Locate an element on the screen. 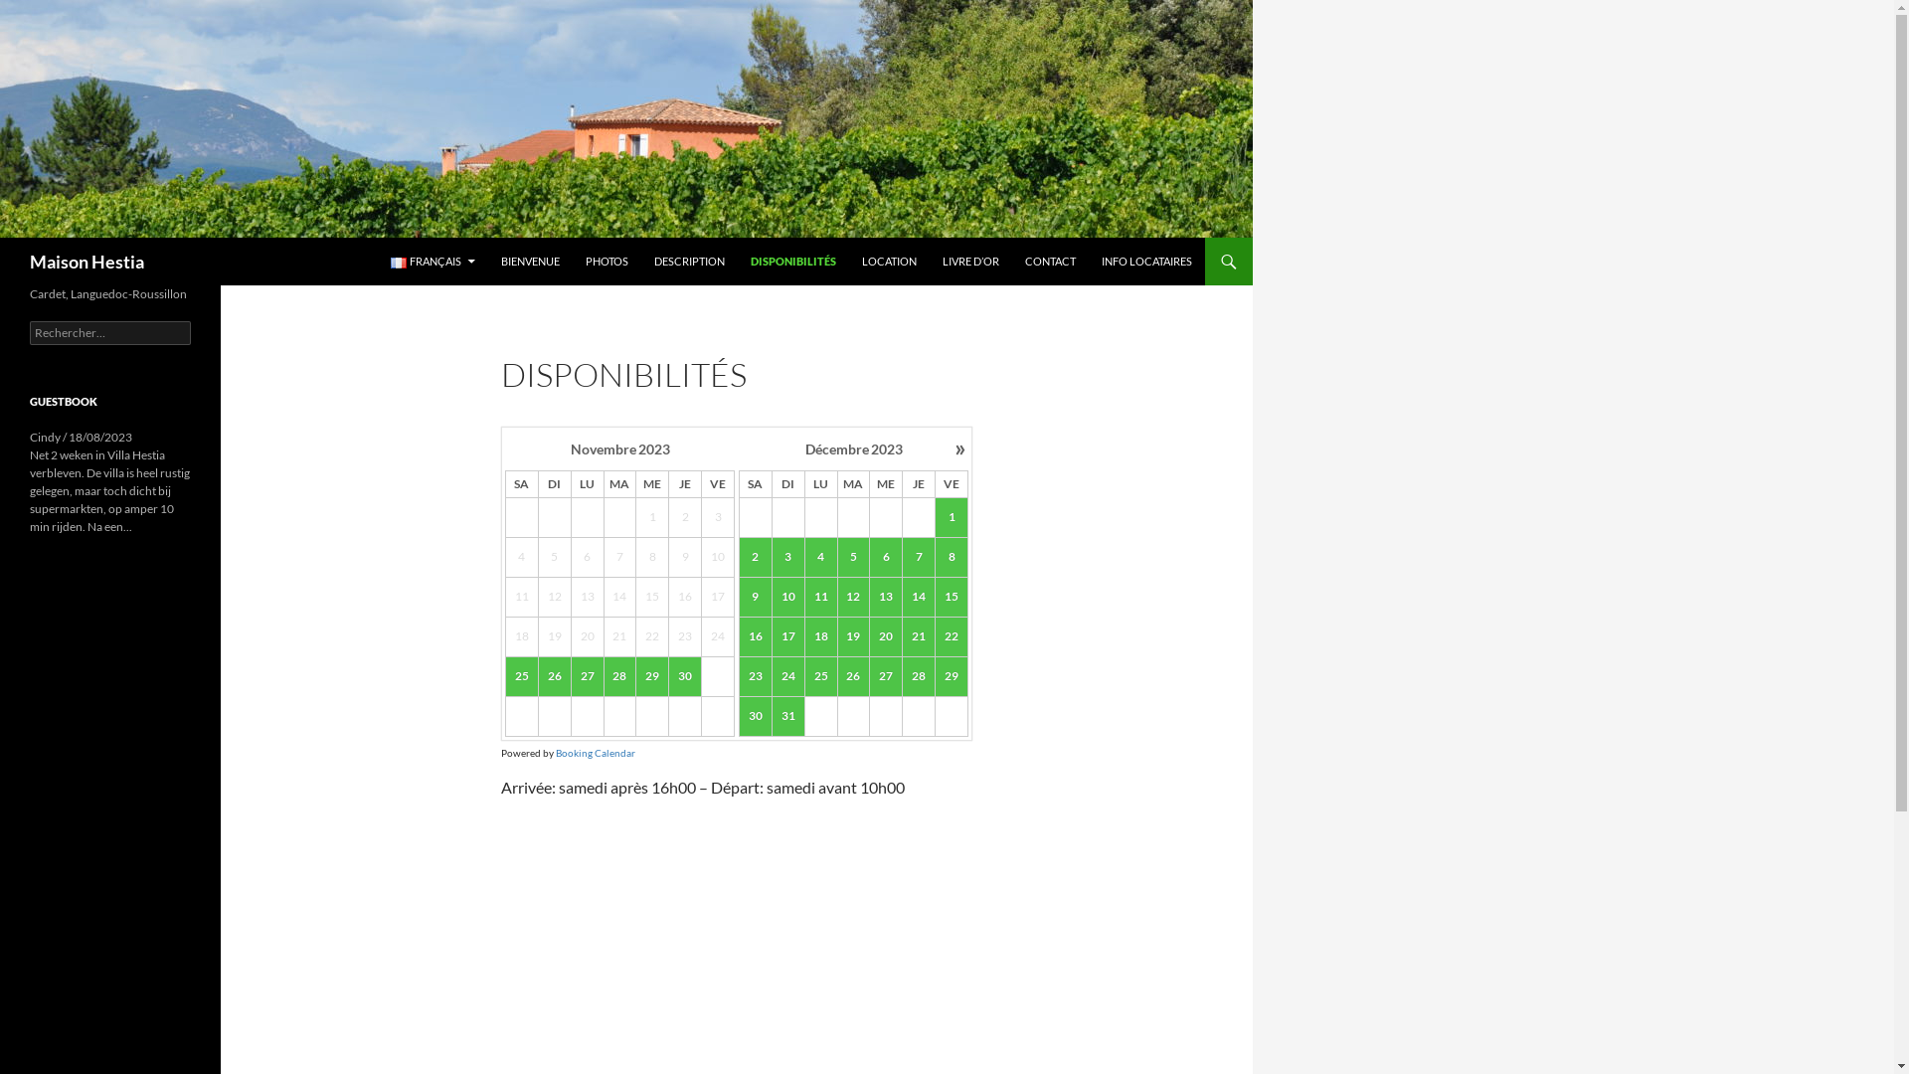 This screenshot has height=1074, width=1909. 2 is located at coordinates (756, 557).